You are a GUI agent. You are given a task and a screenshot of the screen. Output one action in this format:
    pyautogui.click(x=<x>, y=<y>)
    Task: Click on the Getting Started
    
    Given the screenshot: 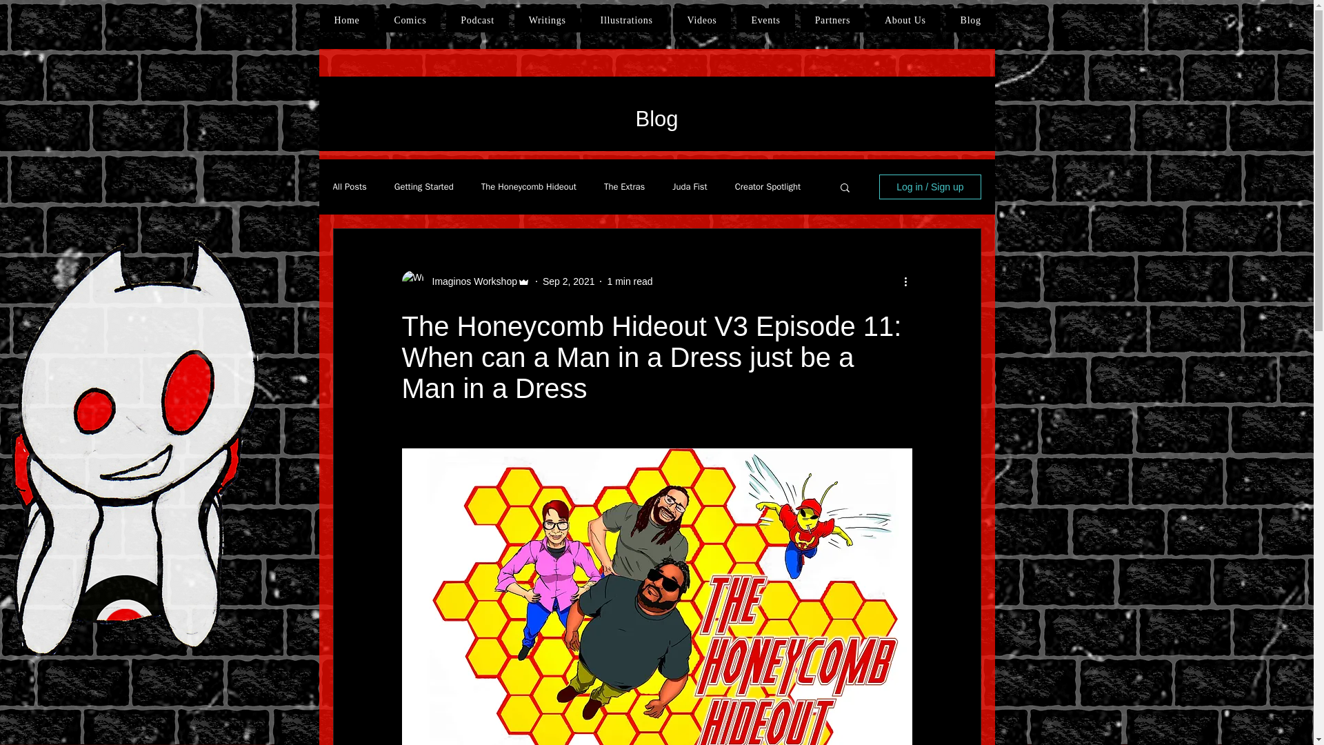 What is the action you would take?
    pyautogui.click(x=424, y=186)
    